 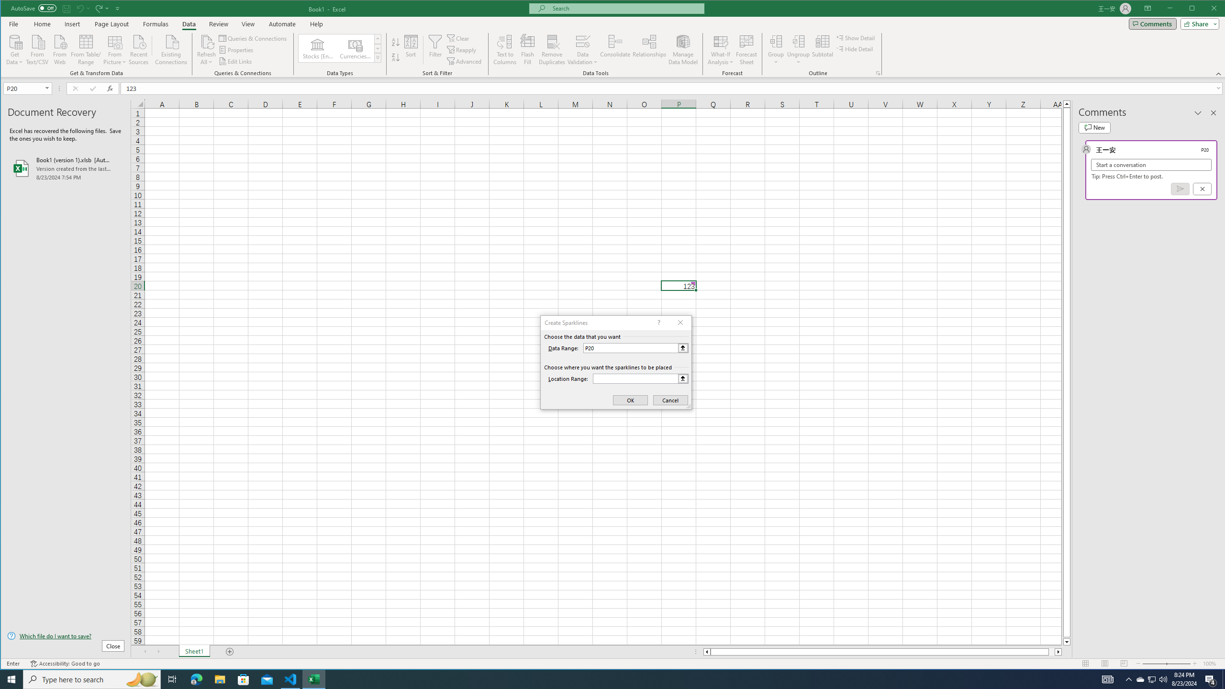 I want to click on From Web, so click(x=59, y=49).